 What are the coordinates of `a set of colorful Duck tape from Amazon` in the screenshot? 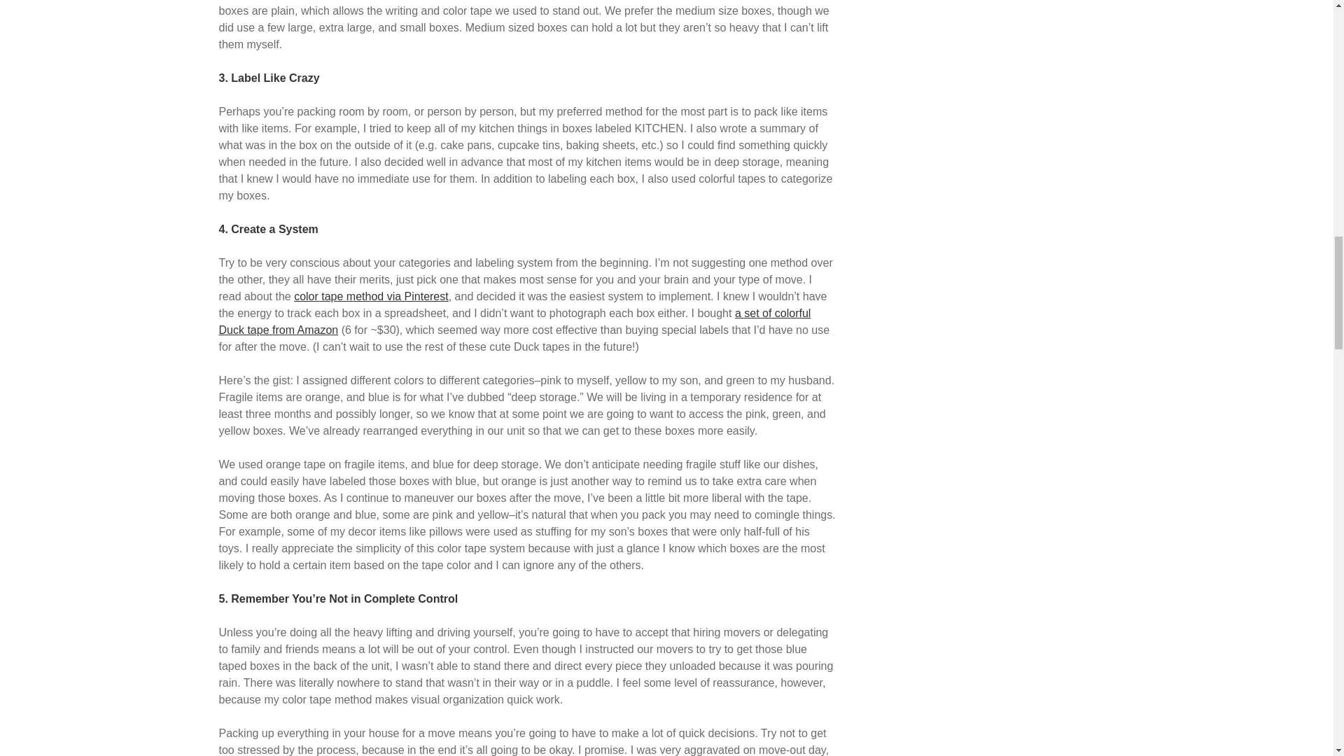 It's located at (514, 321).